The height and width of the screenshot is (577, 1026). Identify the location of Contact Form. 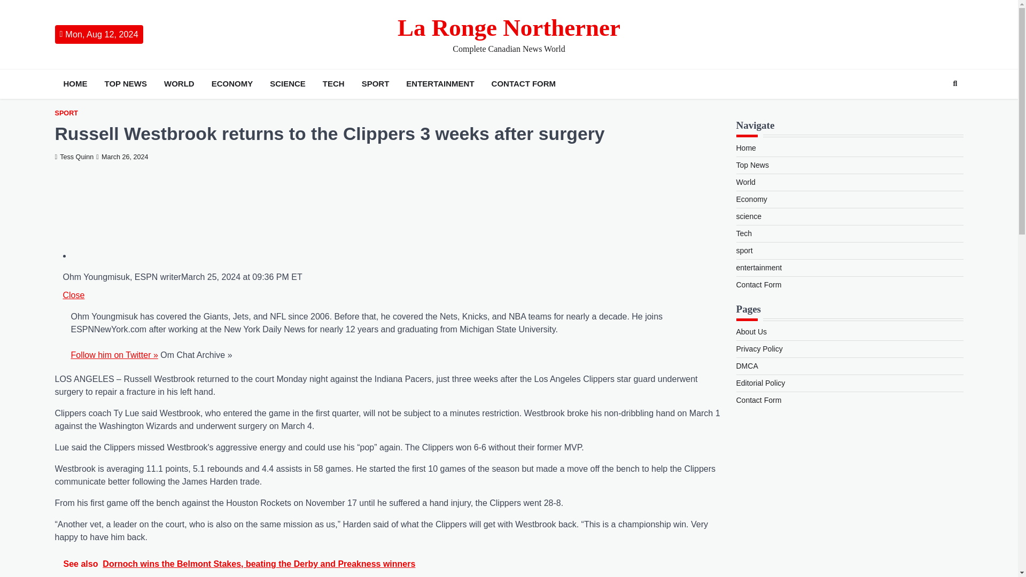
(759, 284).